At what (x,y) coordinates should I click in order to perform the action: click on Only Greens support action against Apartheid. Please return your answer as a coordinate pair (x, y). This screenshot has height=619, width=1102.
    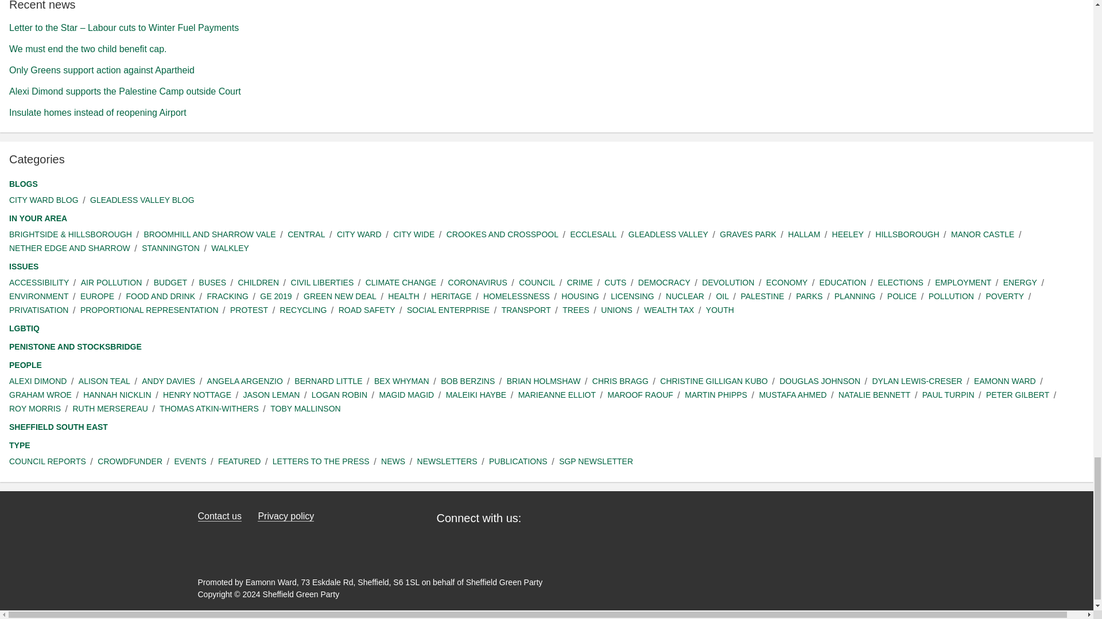
    Looking at the image, I should click on (102, 70).